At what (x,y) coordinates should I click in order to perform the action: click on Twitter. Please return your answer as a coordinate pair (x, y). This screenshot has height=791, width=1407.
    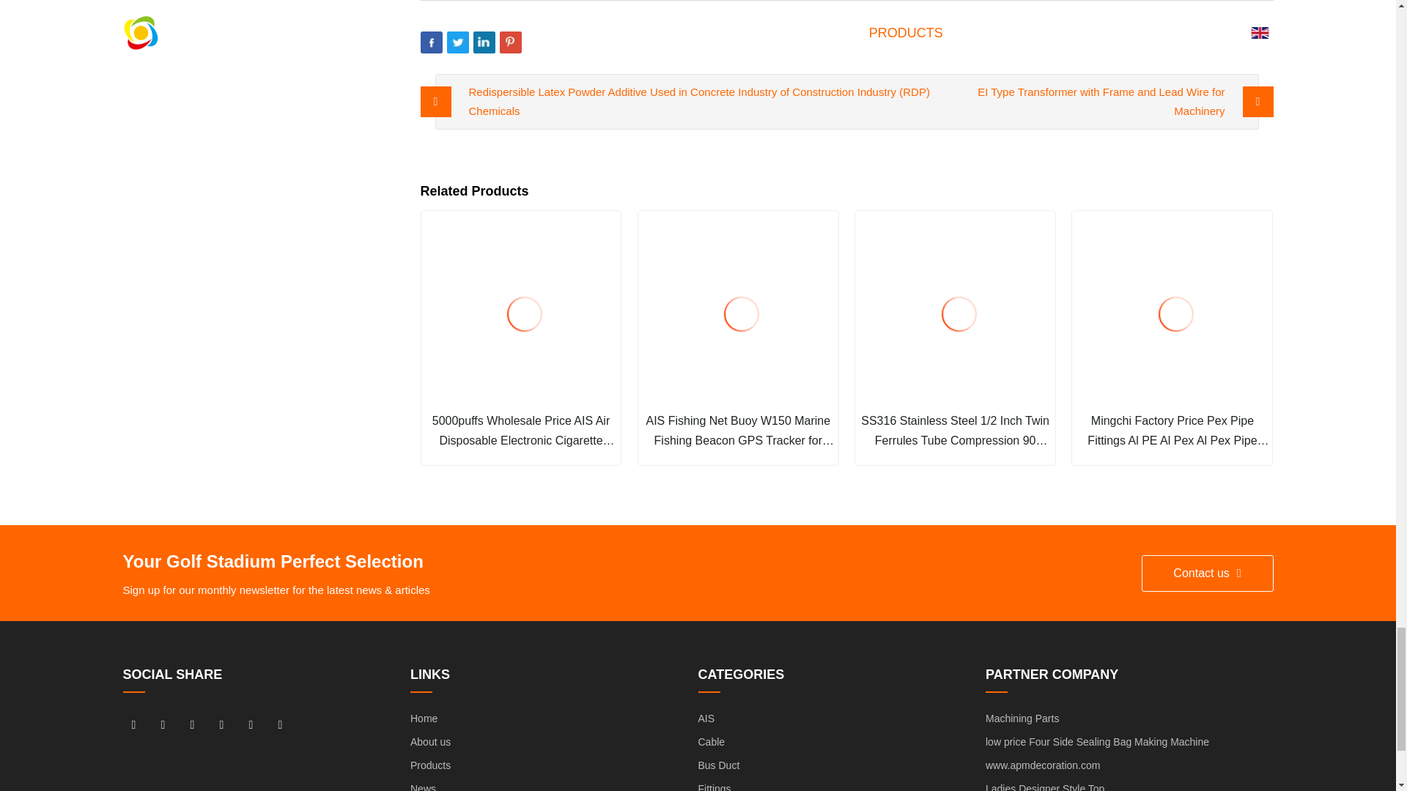
    Looking at the image, I should click on (457, 42).